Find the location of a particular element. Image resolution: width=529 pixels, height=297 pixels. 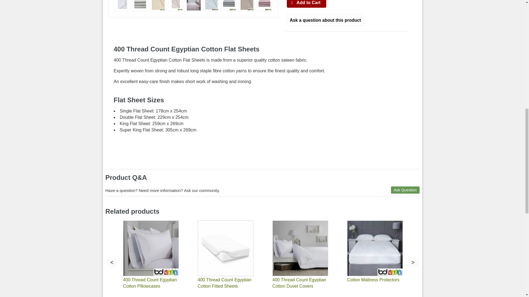

Oyster 400 Thread Count Egyptian Cotton Flat Sheets is located at coordinates (175, 5).